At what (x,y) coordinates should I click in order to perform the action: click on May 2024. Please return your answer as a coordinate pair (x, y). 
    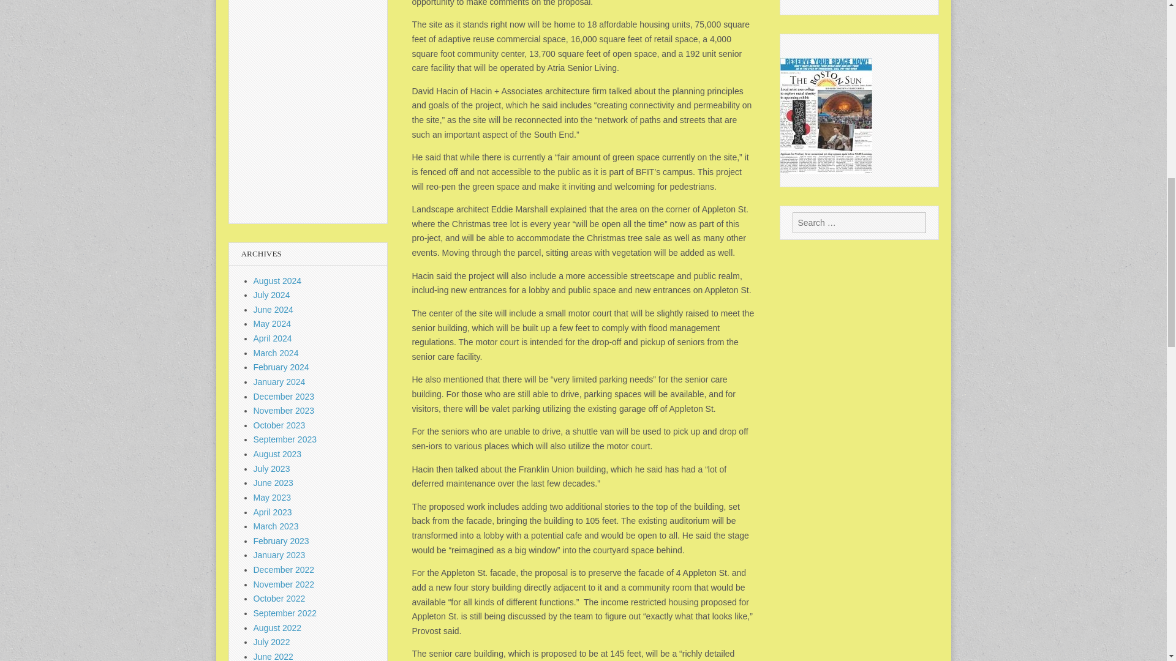
    Looking at the image, I should click on (272, 323).